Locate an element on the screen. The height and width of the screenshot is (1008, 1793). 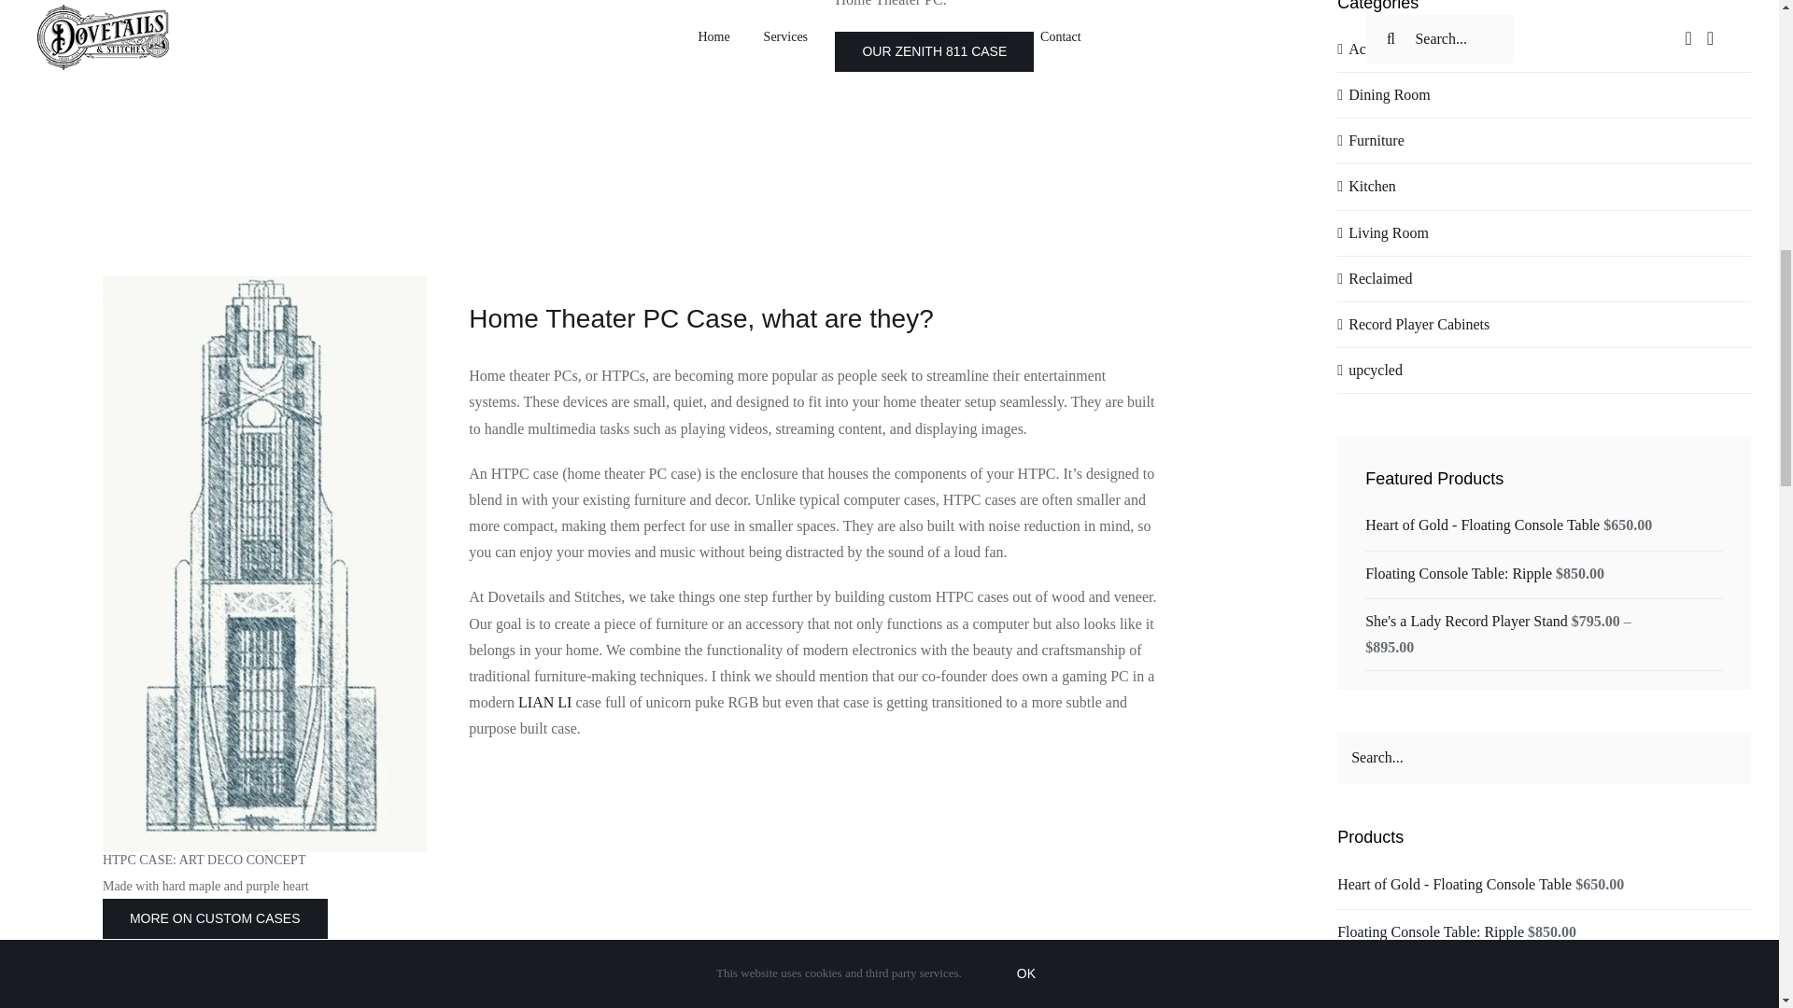
OUR ZENITH 811 CASE is located at coordinates (934, 50).